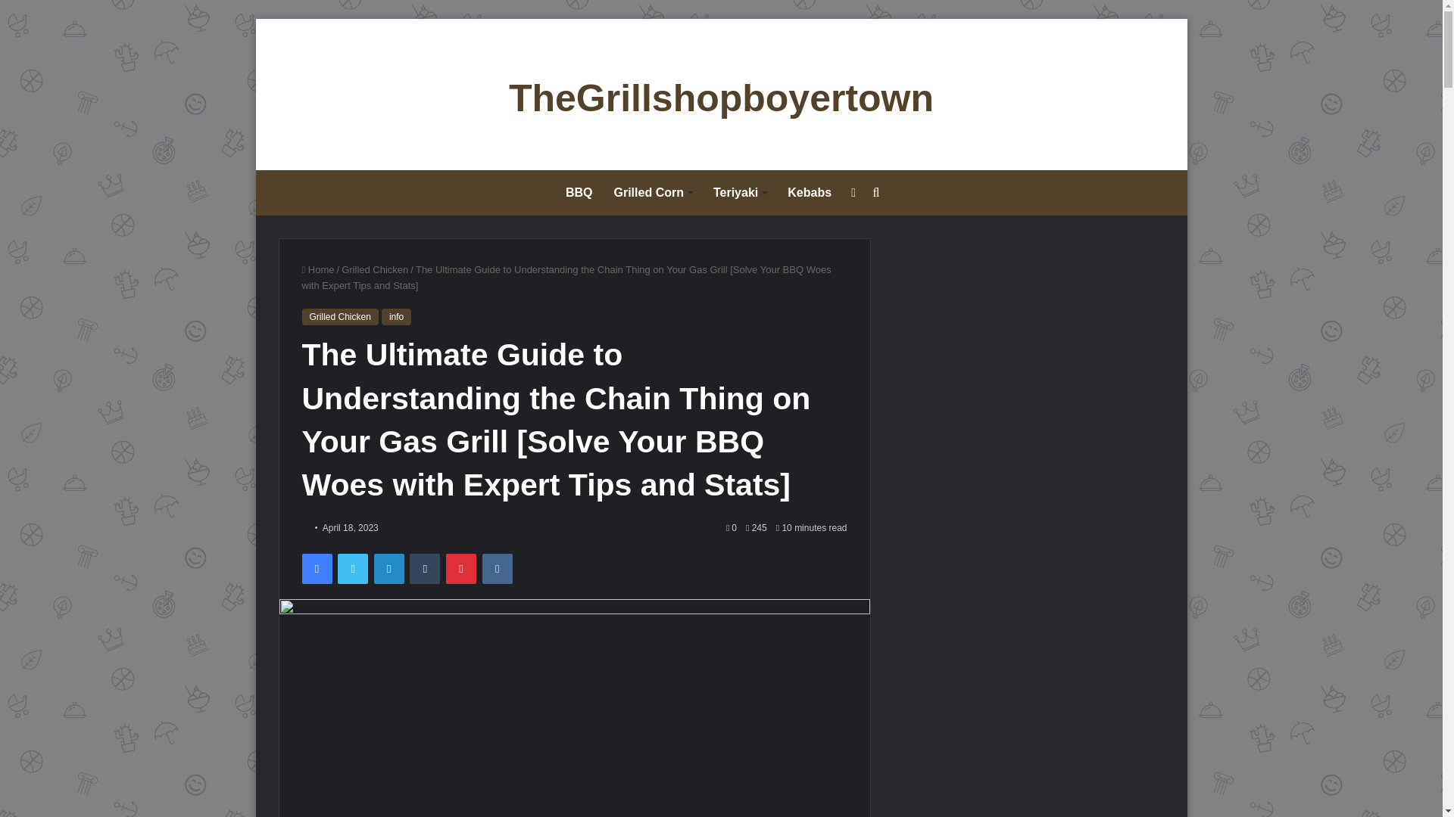  Describe the element at coordinates (396, 316) in the screenshot. I see `info` at that location.